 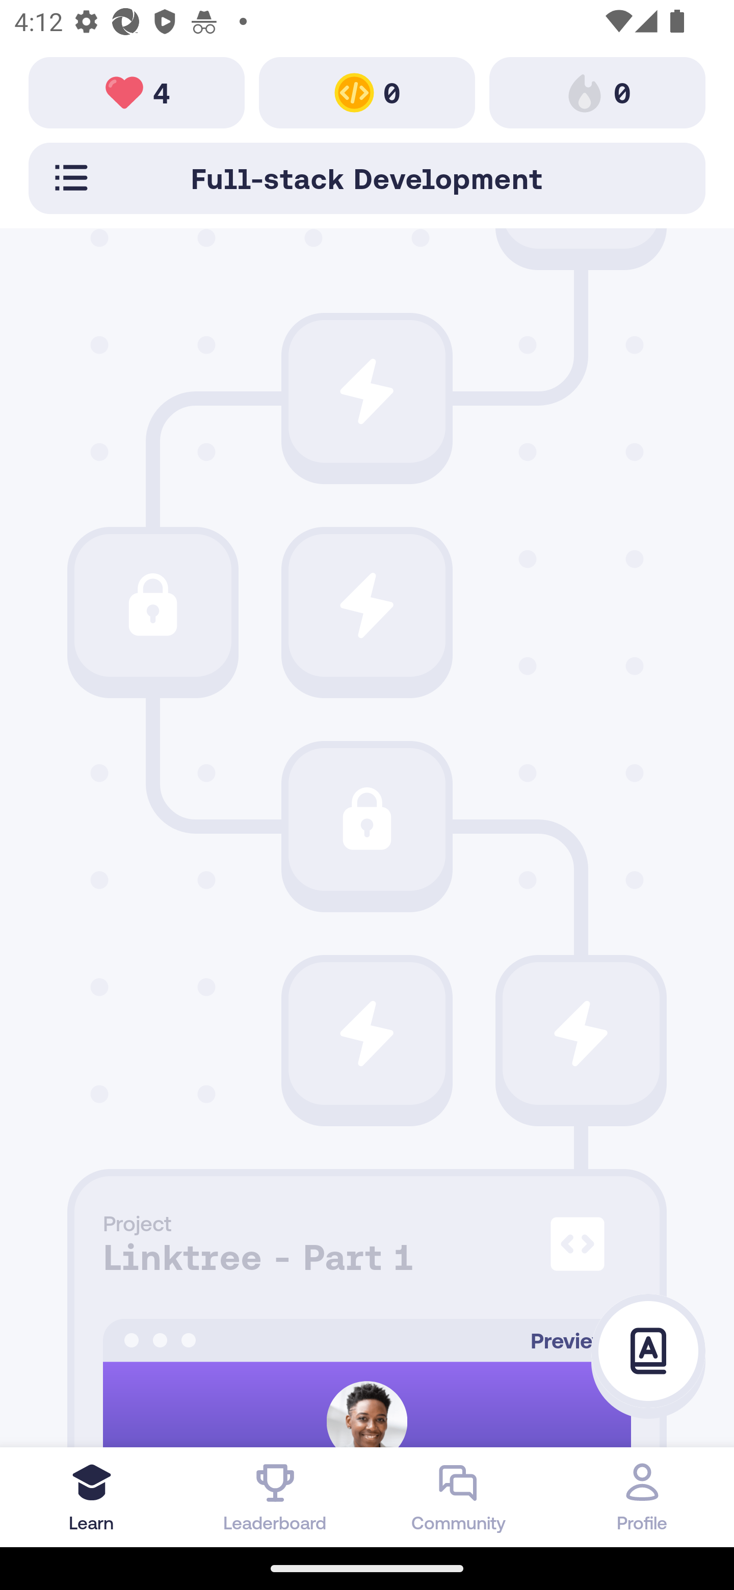 I want to click on Path Icon, so click(x=581, y=1033).